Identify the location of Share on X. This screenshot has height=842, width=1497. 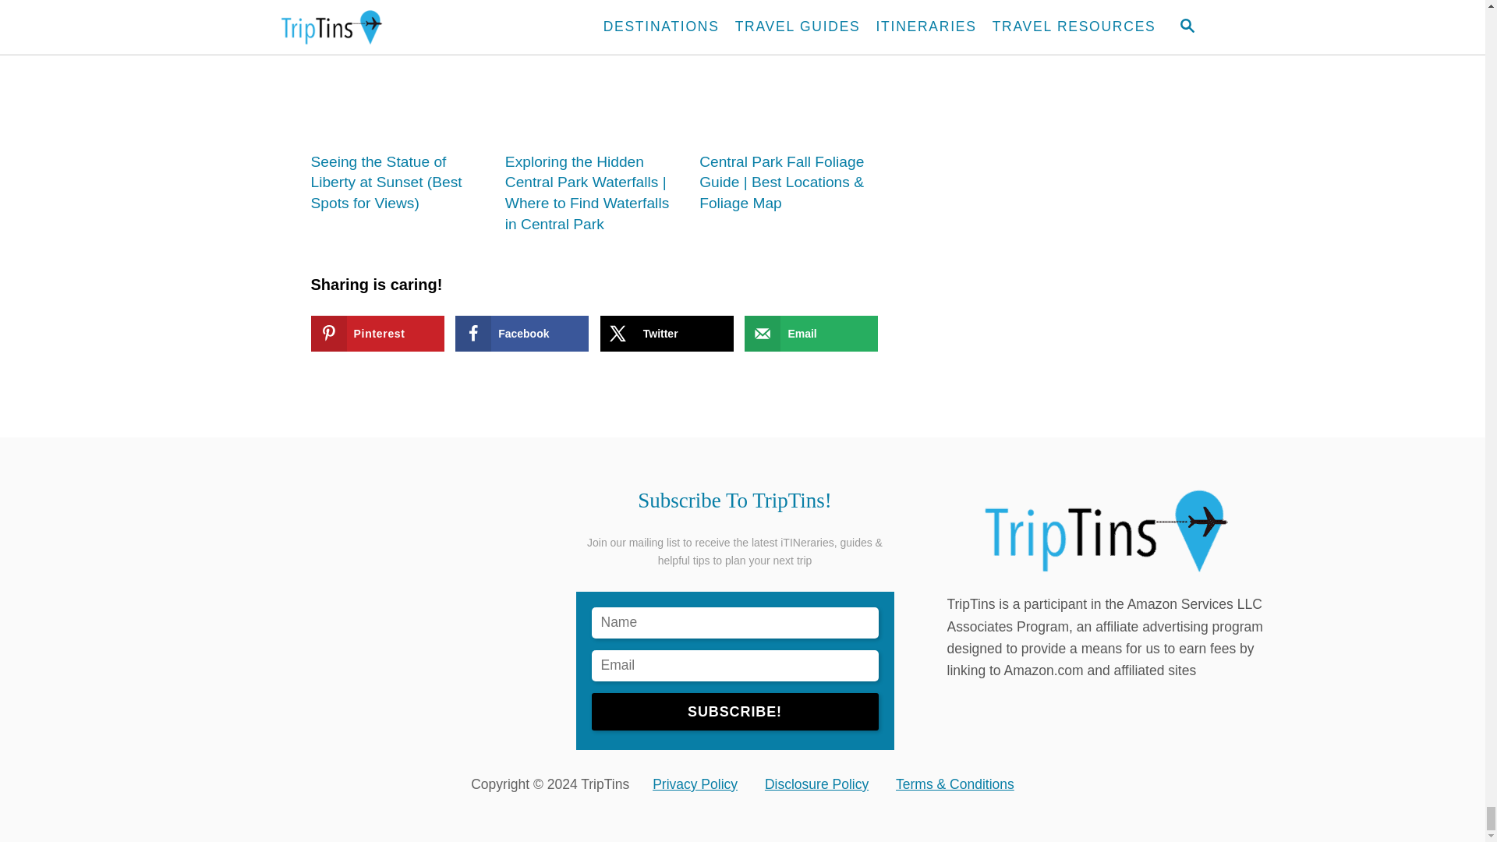
(666, 334).